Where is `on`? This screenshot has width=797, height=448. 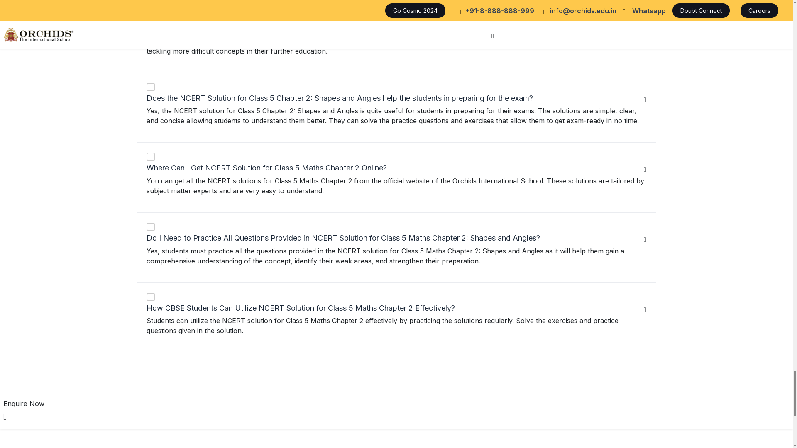
on is located at coordinates (150, 7).